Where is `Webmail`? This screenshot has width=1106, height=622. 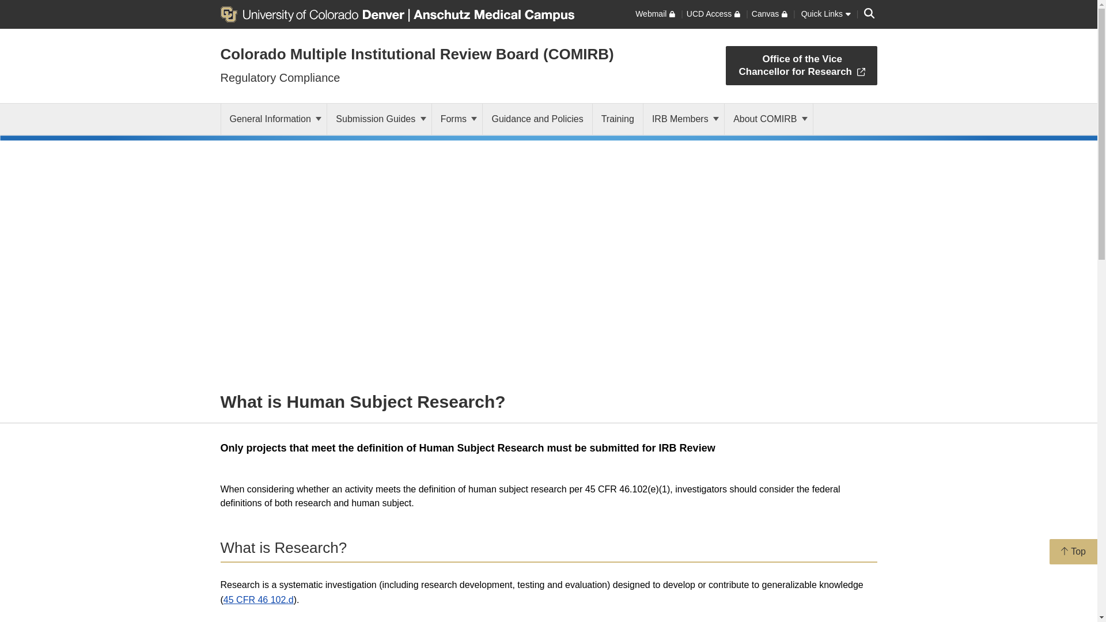
Webmail is located at coordinates (654, 14).